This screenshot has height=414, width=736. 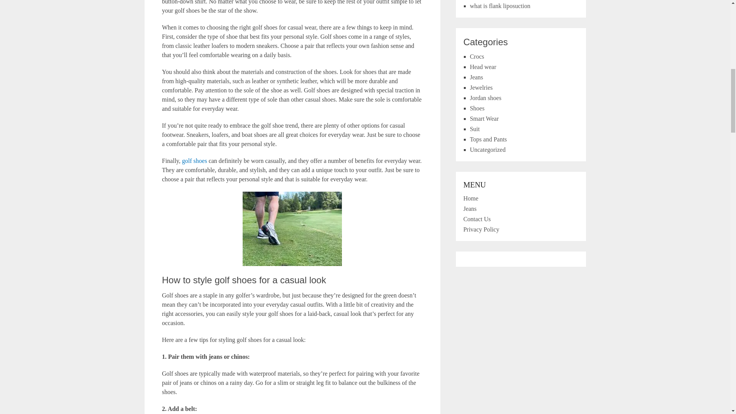 What do you see at coordinates (477, 56) in the screenshot?
I see `Crocs` at bounding box center [477, 56].